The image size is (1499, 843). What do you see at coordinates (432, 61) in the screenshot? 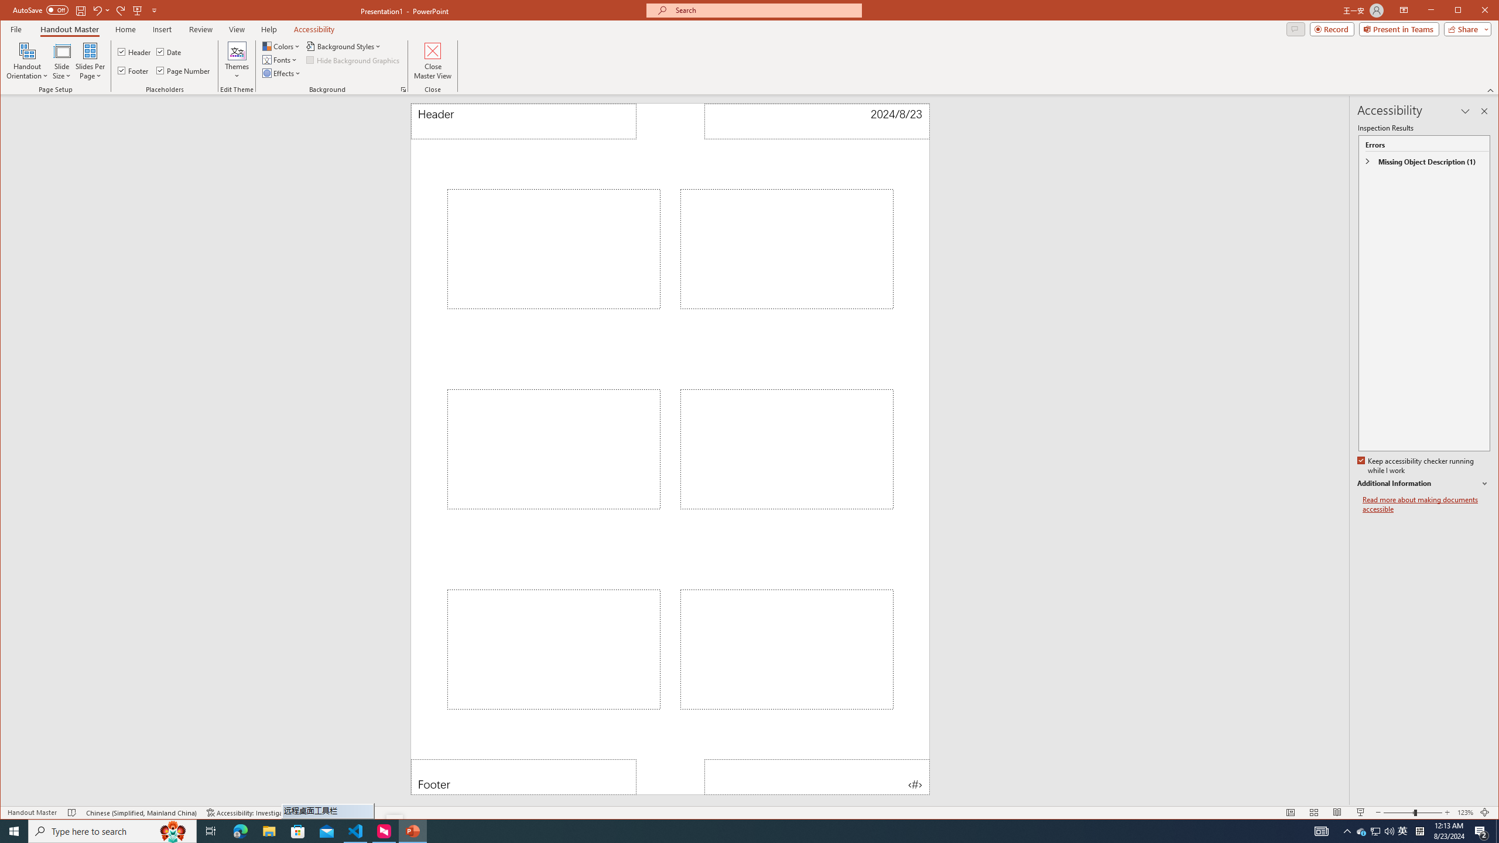
I see `Close Master View` at bounding box center [432, 61].